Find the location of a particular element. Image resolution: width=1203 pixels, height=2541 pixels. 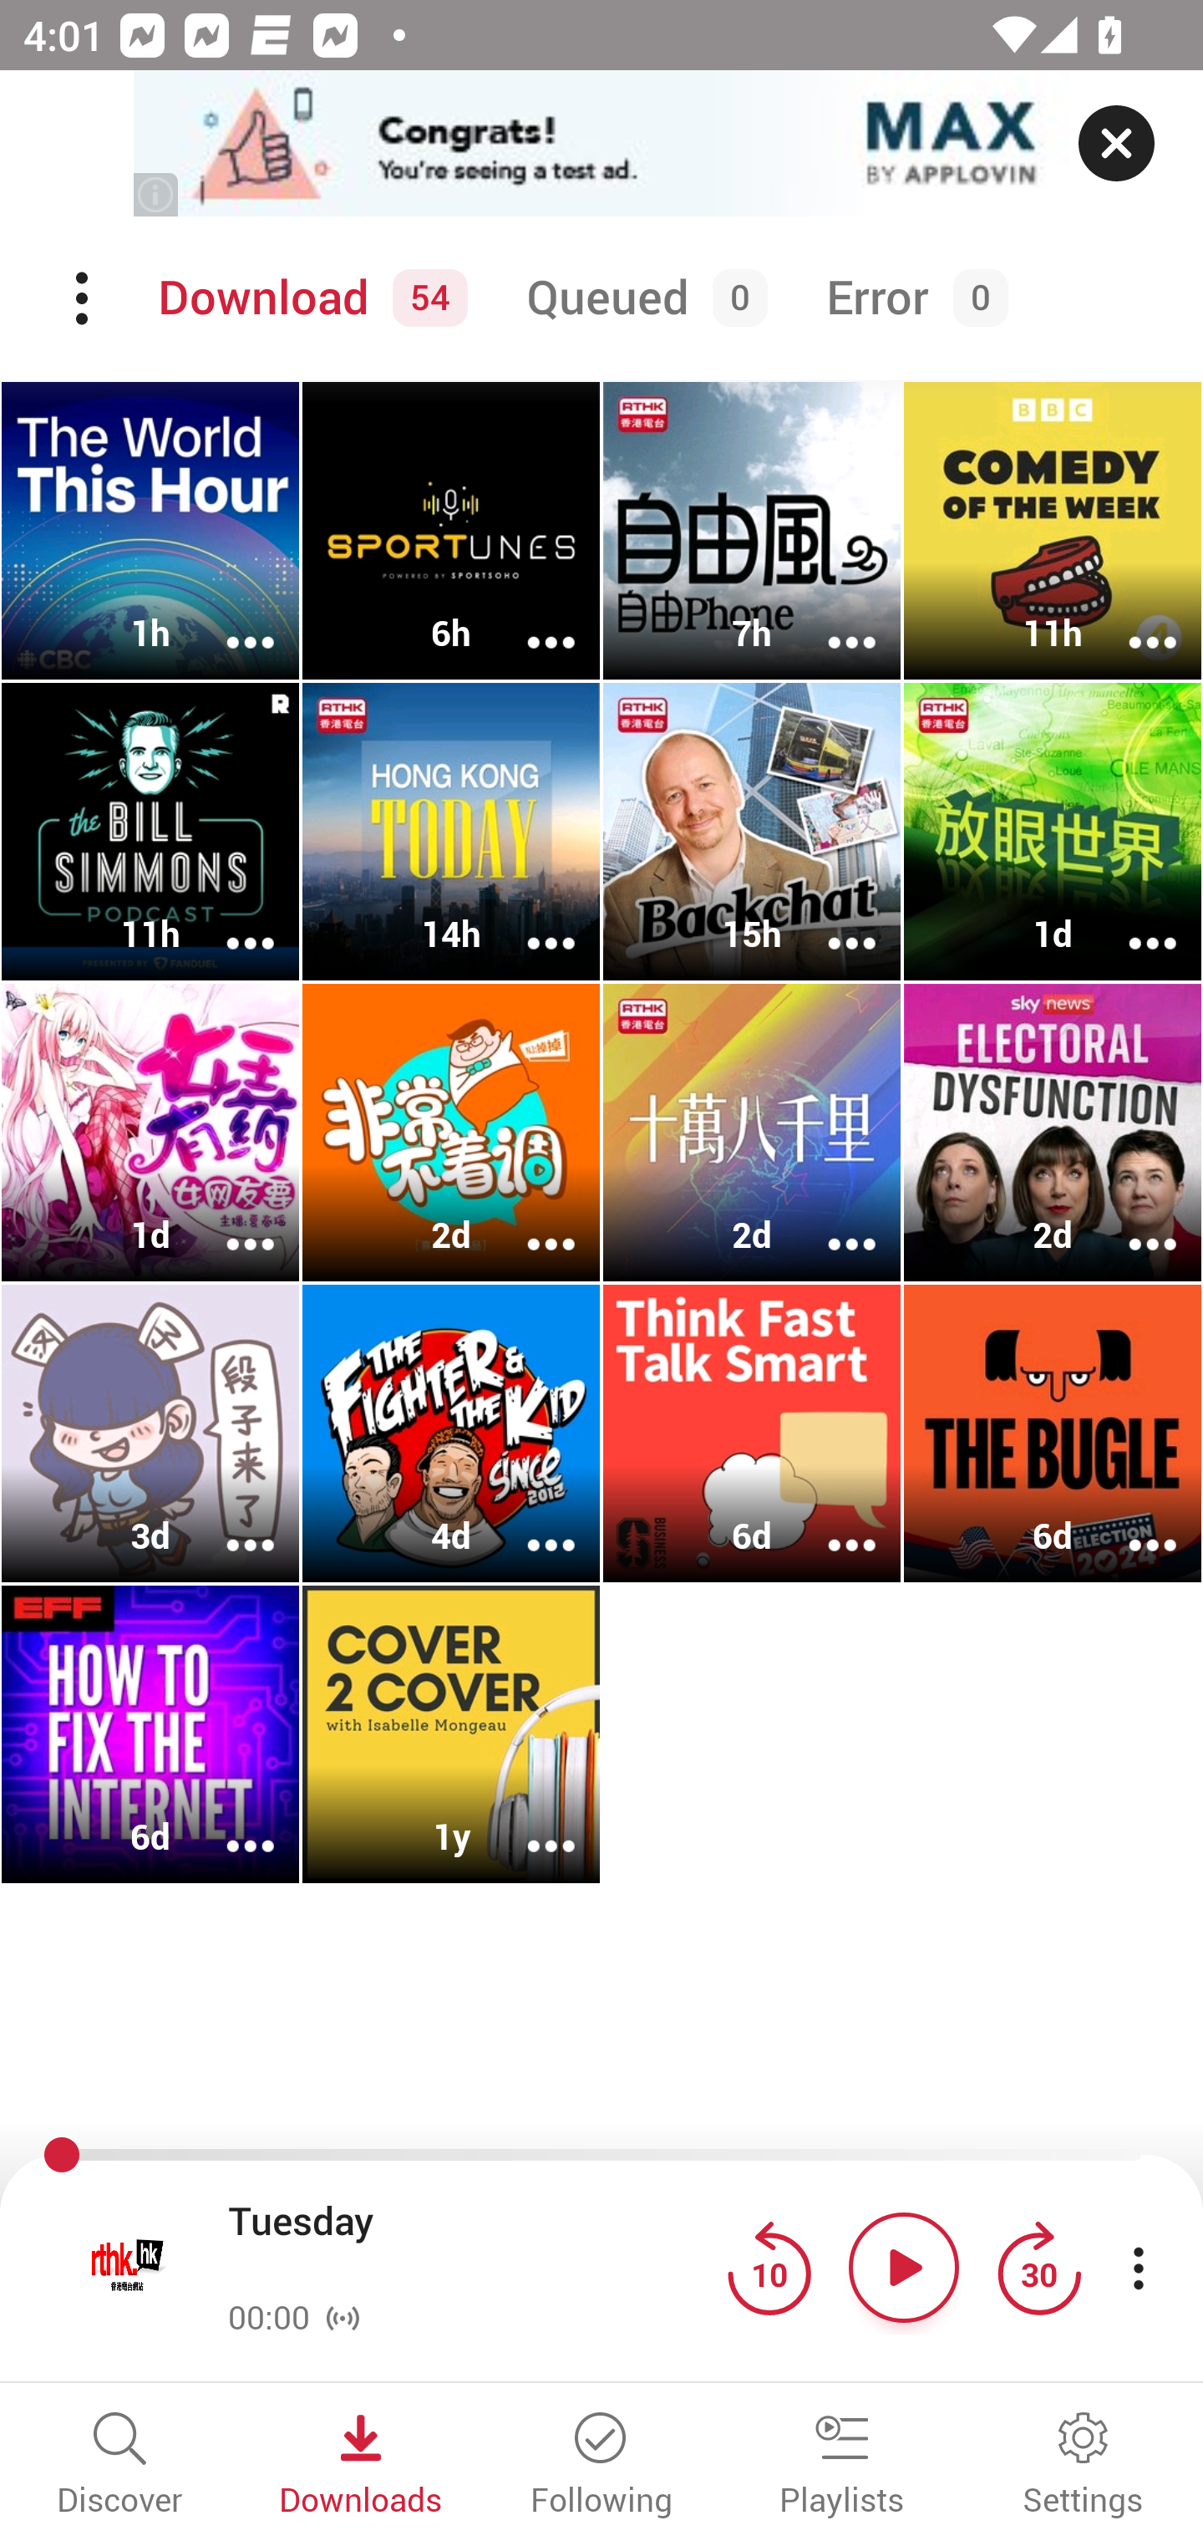

app-monetization is located at coordinates (601, 145).